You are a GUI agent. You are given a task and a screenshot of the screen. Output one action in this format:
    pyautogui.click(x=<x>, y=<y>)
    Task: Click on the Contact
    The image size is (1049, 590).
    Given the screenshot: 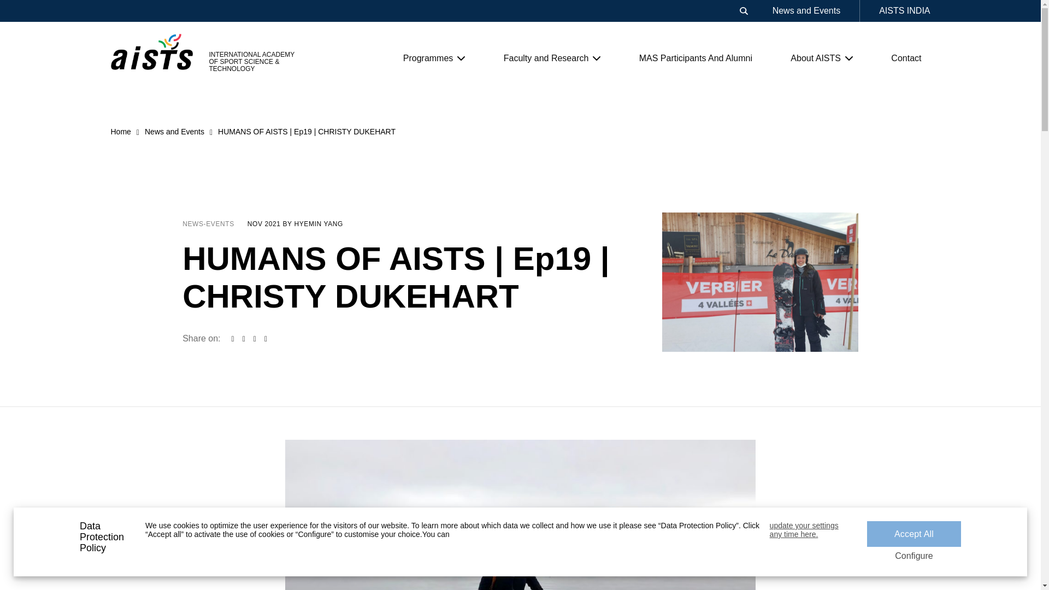 What is the action you would take?
    pyautogui.click(x=906, y=58)
    